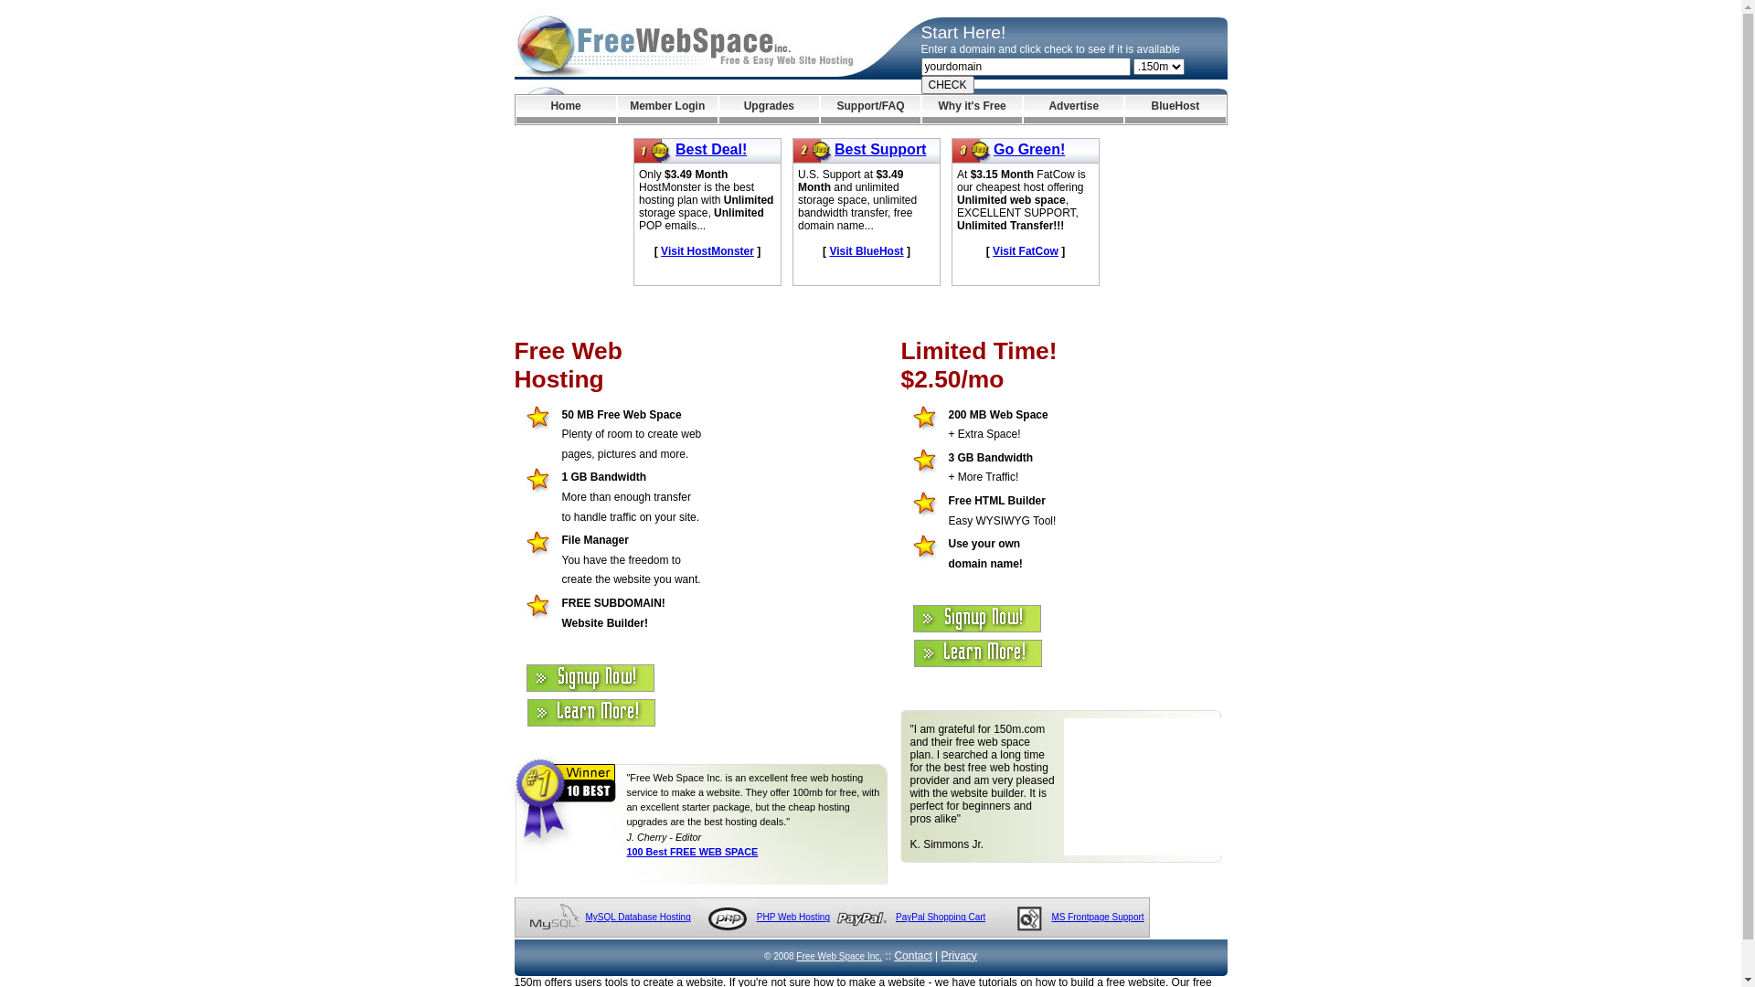 The width and height of the screenshot is (1755, 987). I want to click on Why it's Free, so click(973, 110).